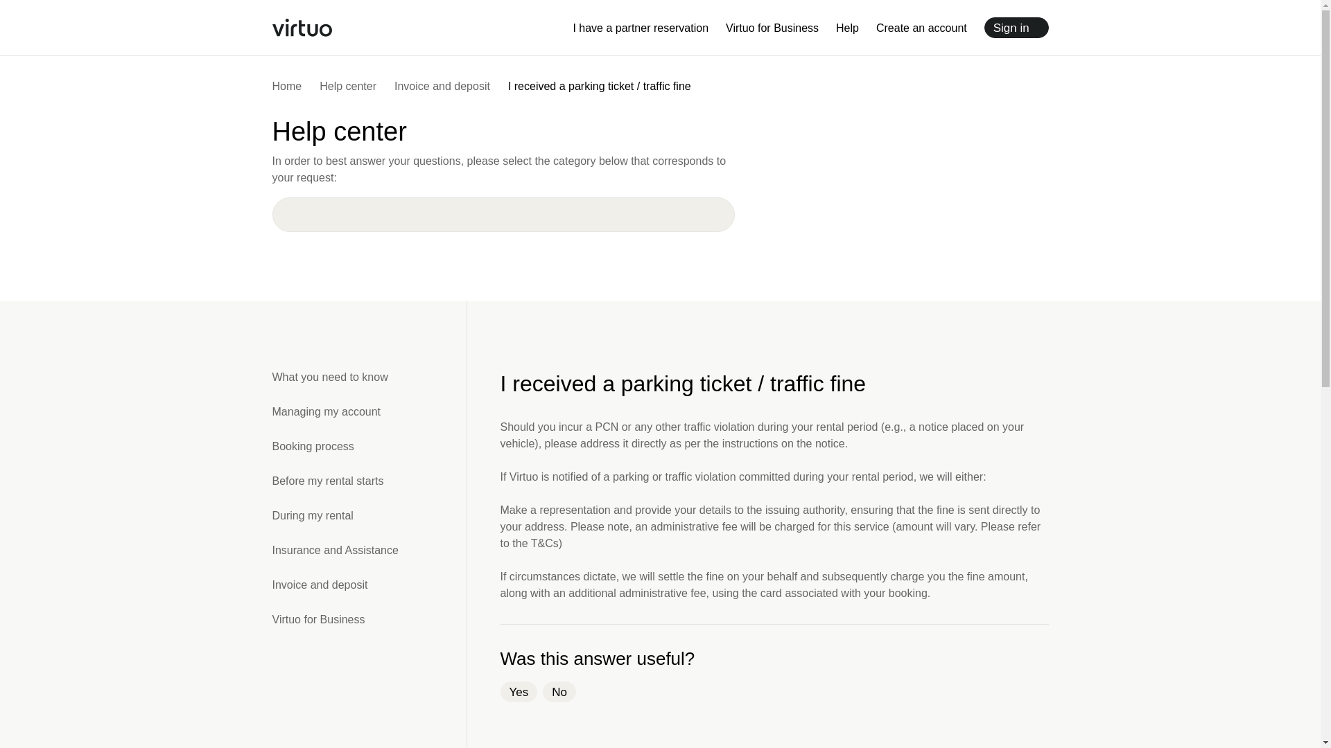  What do you see at coordinates (369, 377) in the screenshot?
I see `What you need to know` at bounding box center [369, 377].